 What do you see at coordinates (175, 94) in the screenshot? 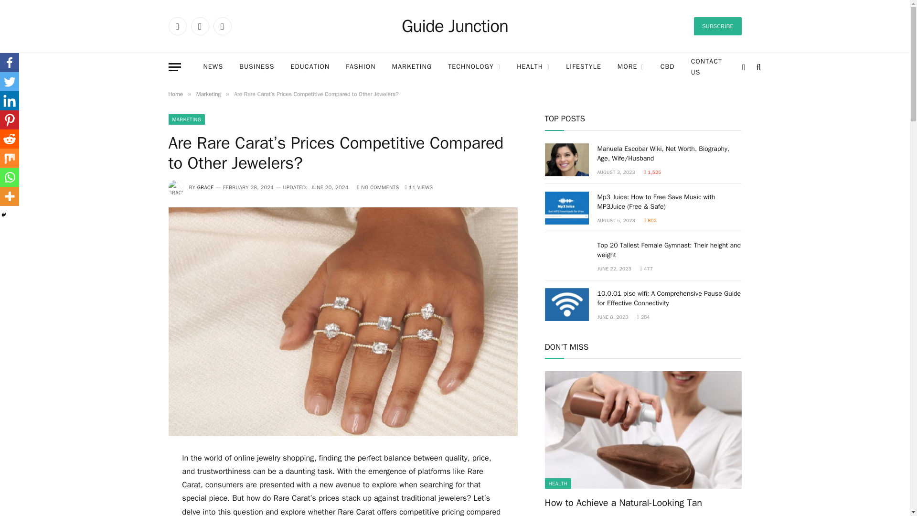
I see `Home` at bounding box center [175, 94].